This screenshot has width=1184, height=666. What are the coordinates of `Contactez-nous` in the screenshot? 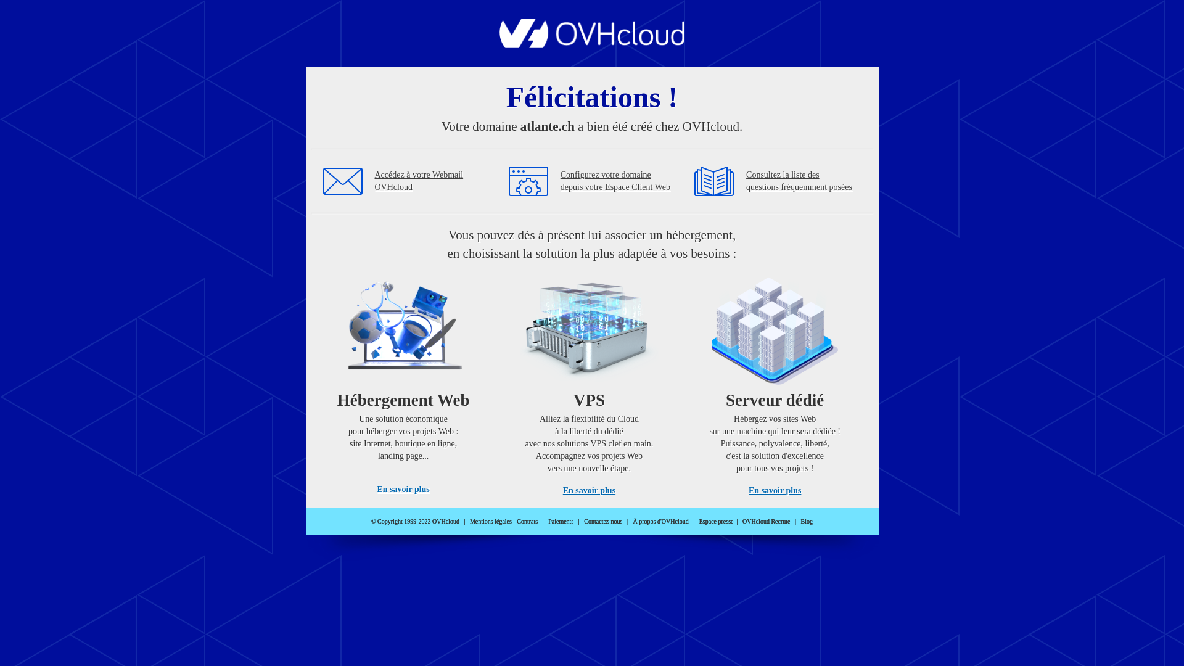 It's located at (603, 522).